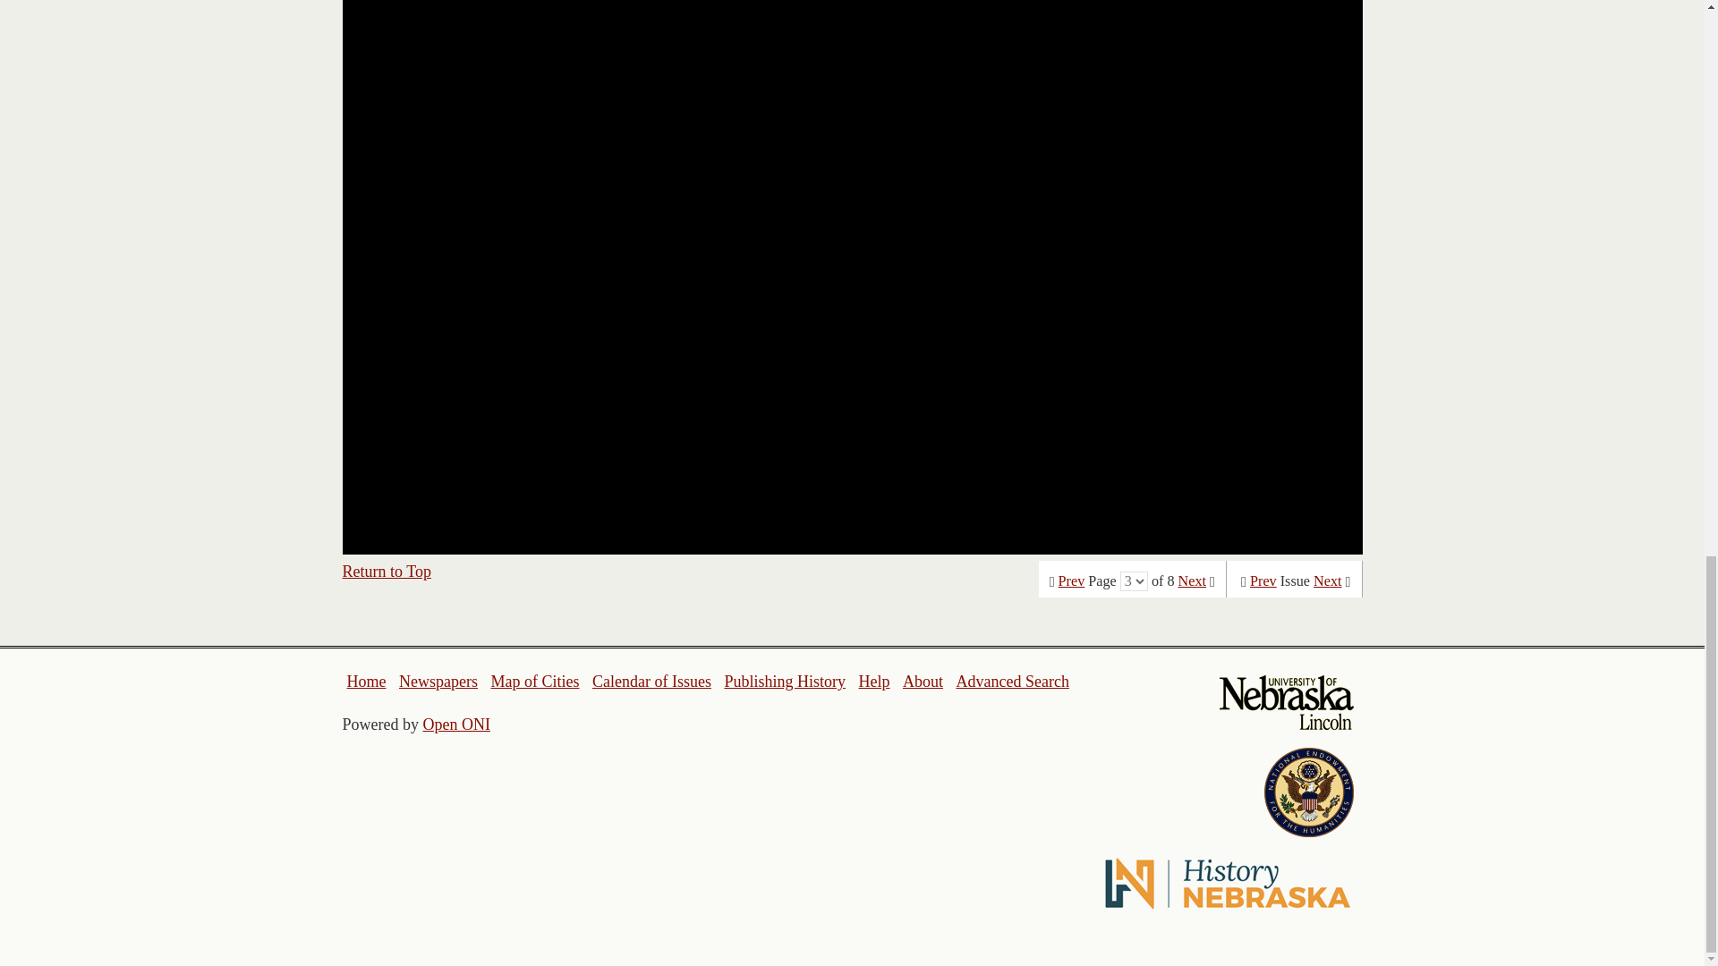  I want to click on Open ONI, so click(456, 724).